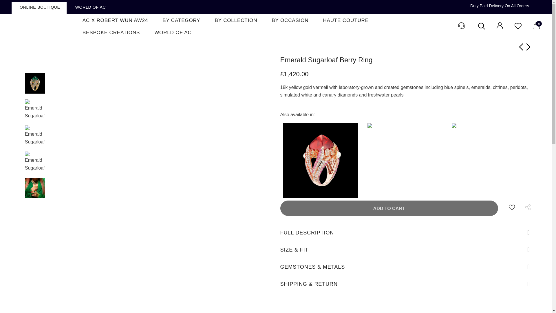  What do you see at coordinates (460, 30) in the screenshot?
I see `Contact Us` at bounding box center [460, 30].